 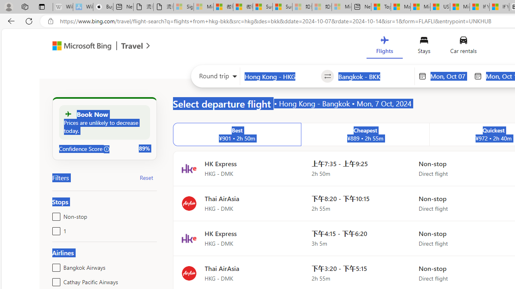 What do you see at coordinates (146, 177) in the screenshot?
I see `Reset` at bounding box center [146, 177].